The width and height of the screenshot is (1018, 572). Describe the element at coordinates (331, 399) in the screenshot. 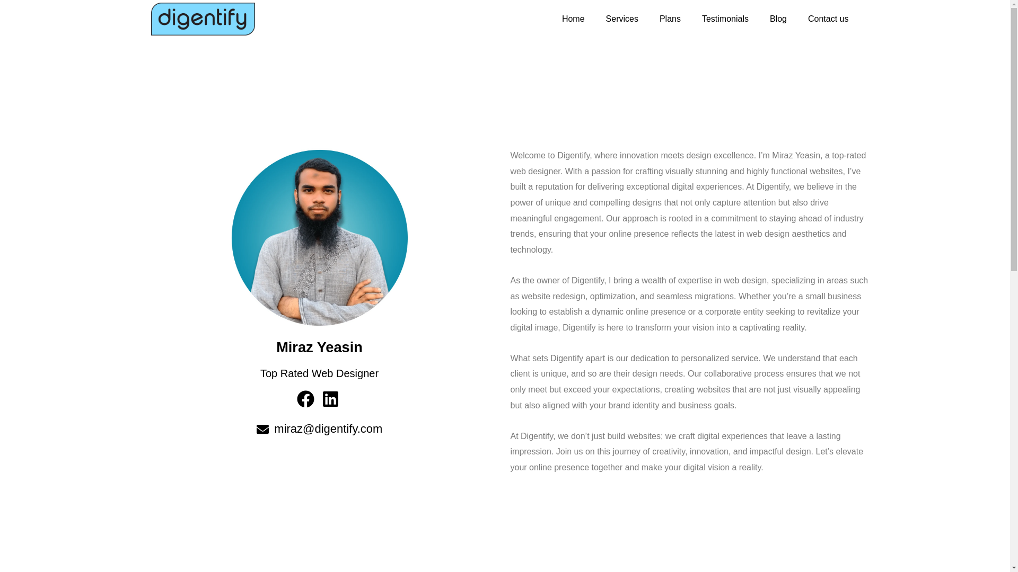

I see `Linkedin` at that location.